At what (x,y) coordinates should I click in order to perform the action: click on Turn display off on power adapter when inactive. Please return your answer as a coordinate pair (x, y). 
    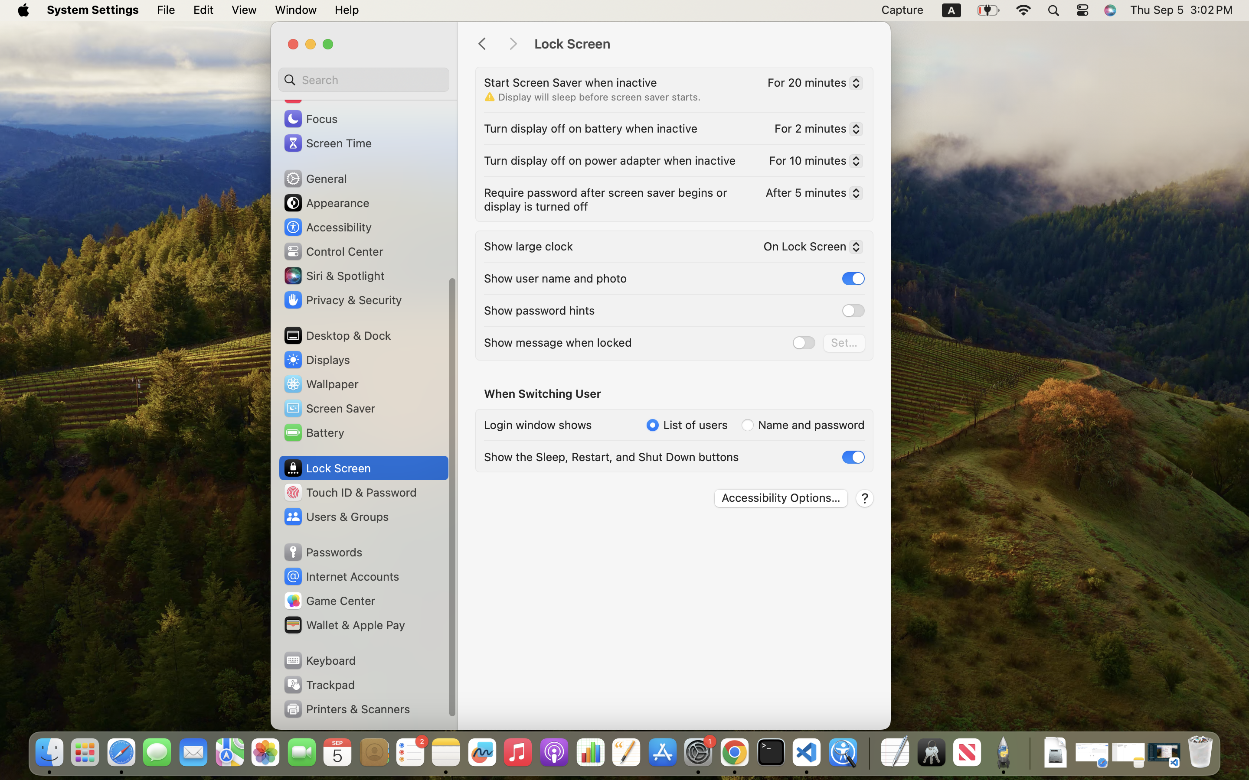
    Looking at the image, I should click on (610, 160).